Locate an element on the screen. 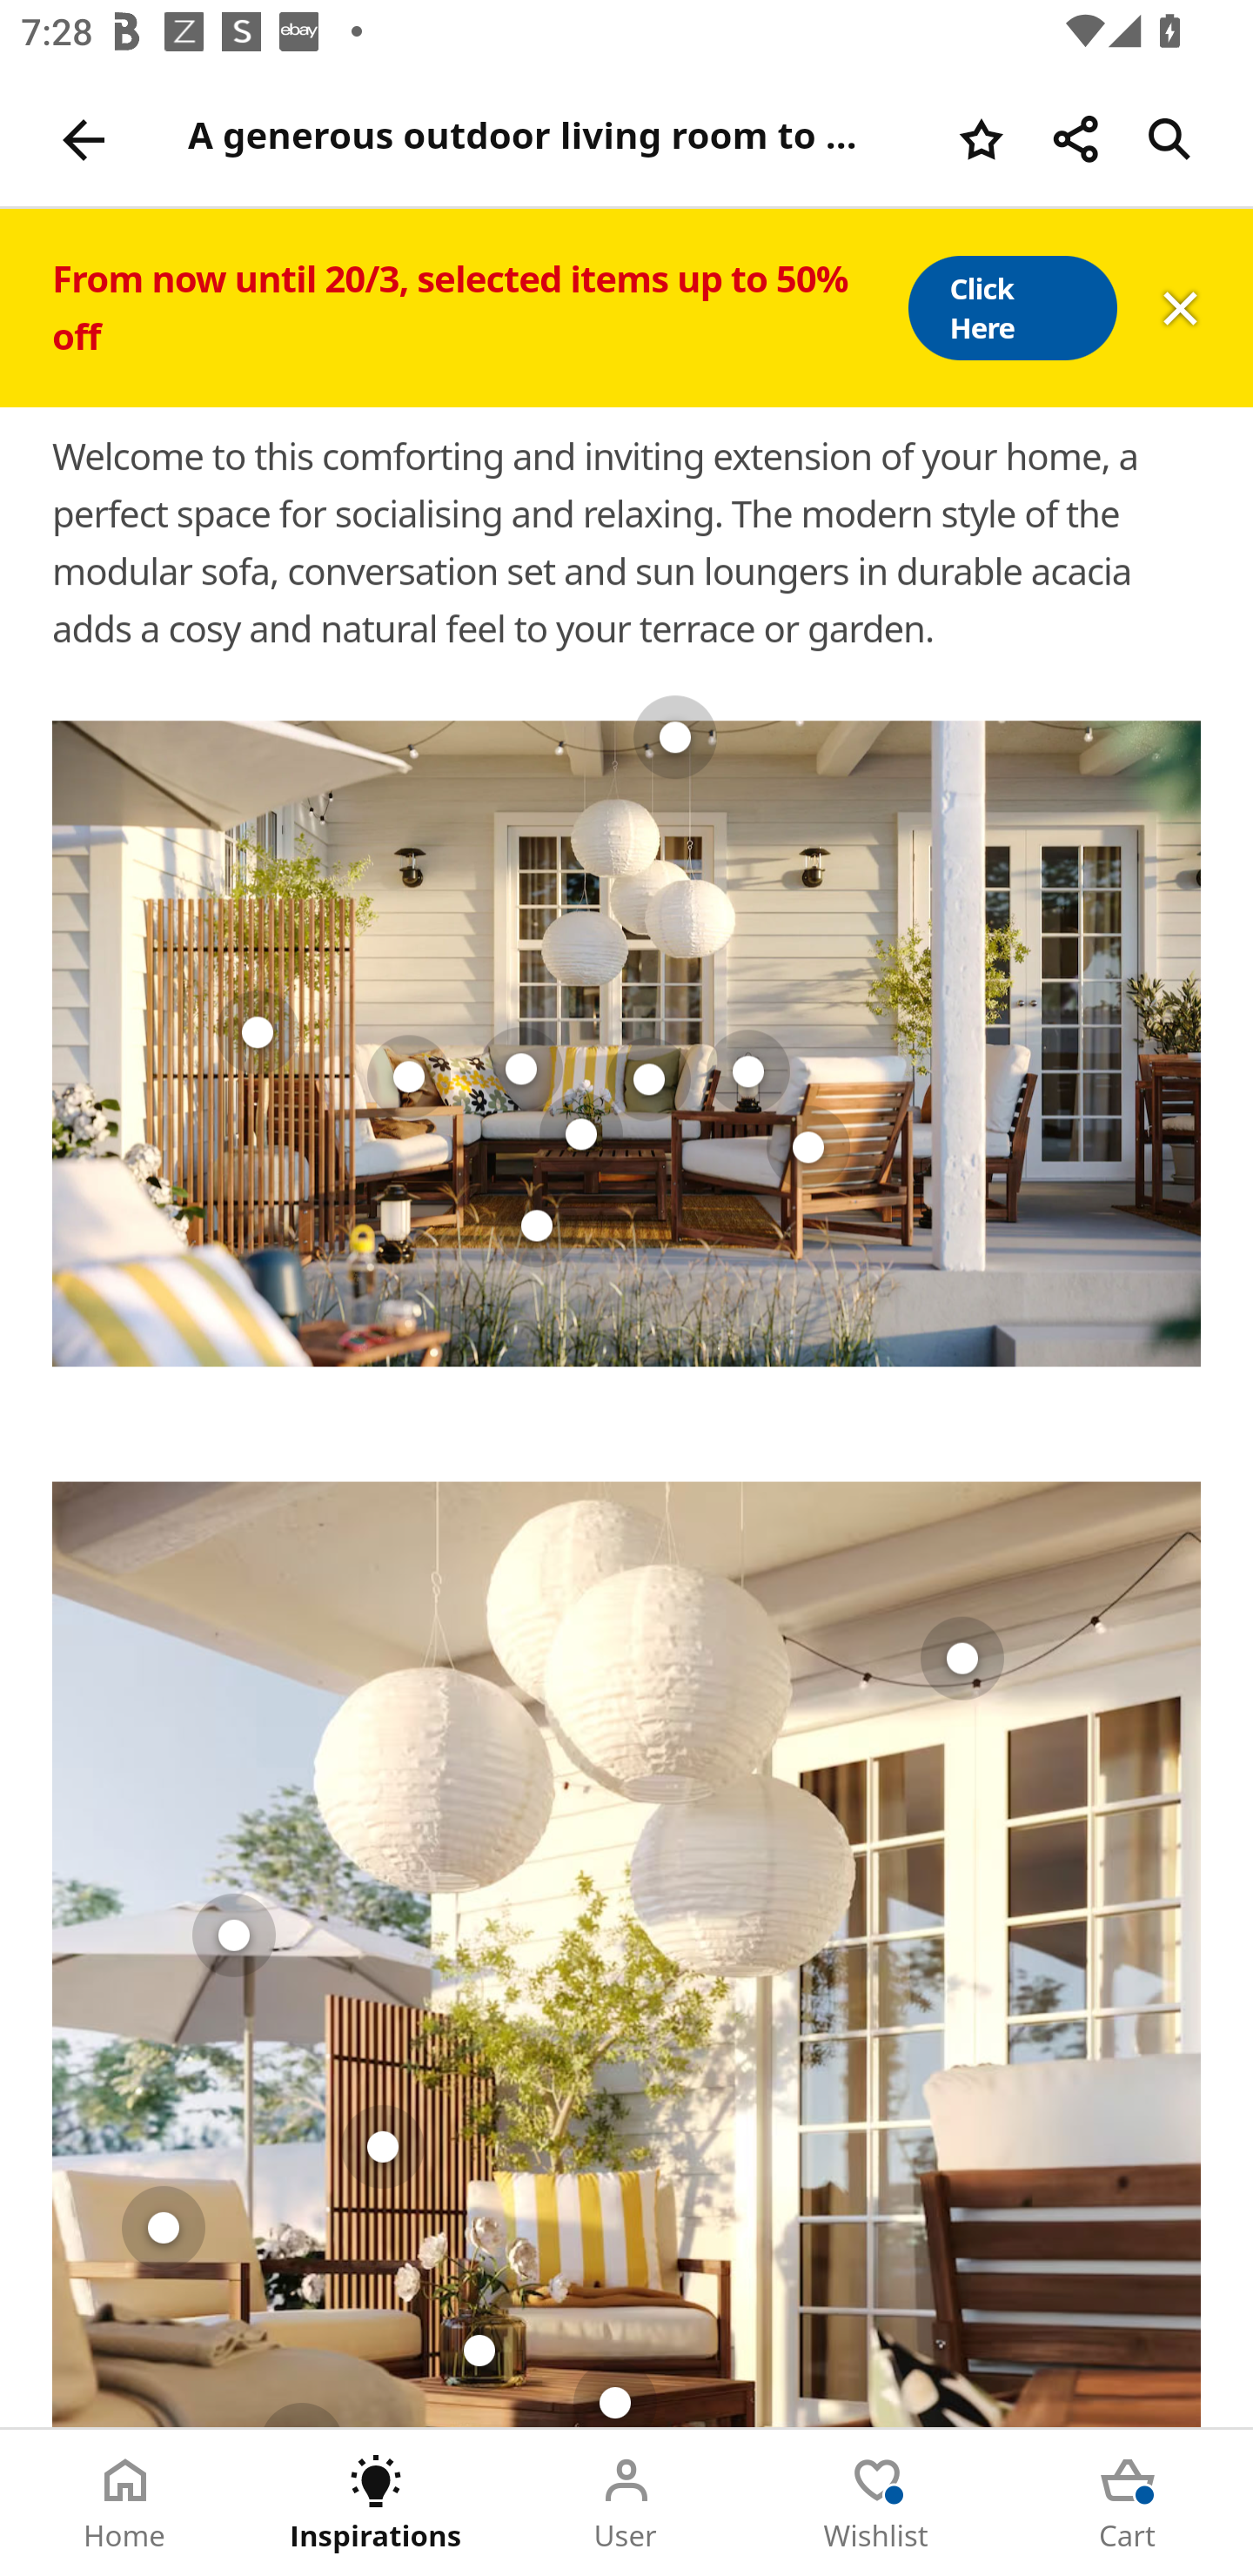 This screenshot has width=1253, height=2576. Wishlist
Tab 4 of 5 is located at coordinates (877, 2503).